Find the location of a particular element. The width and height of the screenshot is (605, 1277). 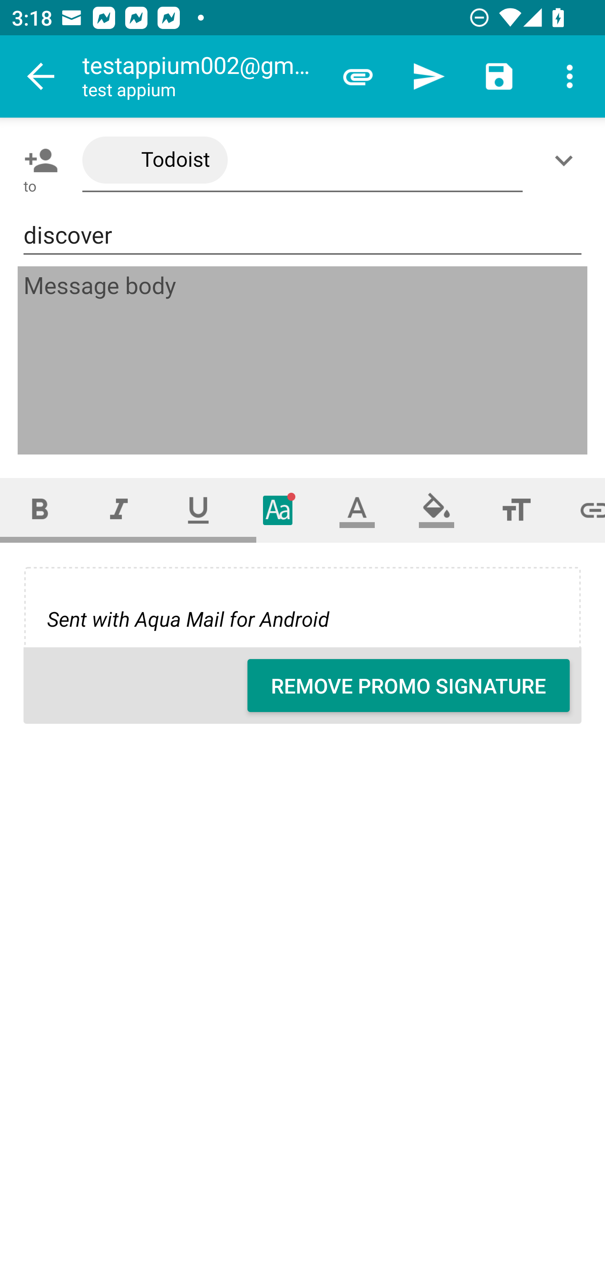

Attach is located at coordinates (358, 76).